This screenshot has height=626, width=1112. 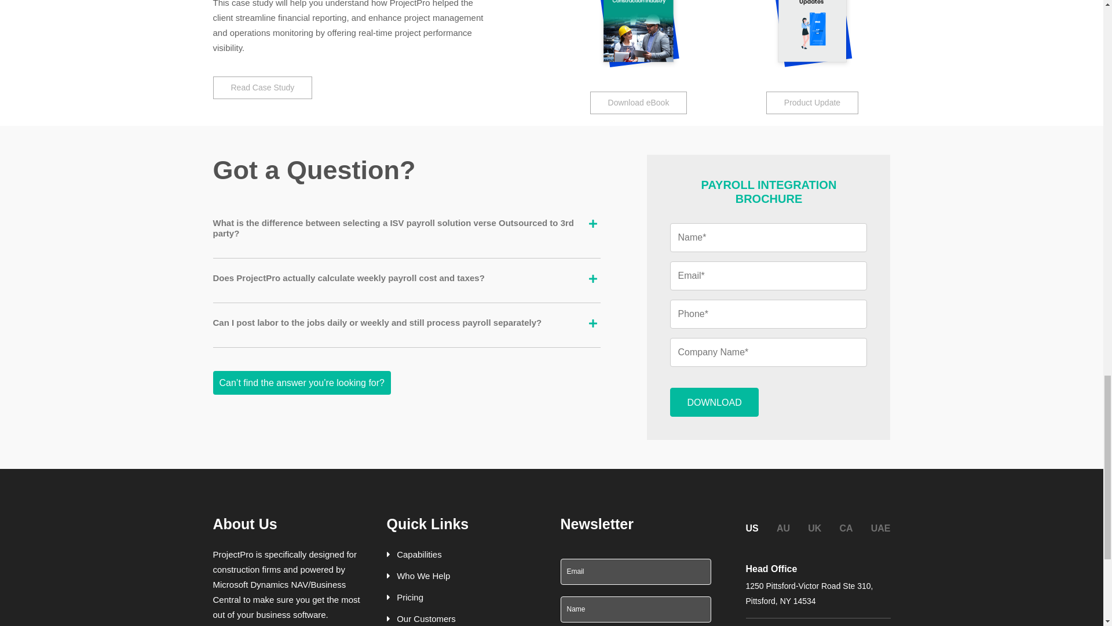 I want to click on Download, so click(x=714, y=402).